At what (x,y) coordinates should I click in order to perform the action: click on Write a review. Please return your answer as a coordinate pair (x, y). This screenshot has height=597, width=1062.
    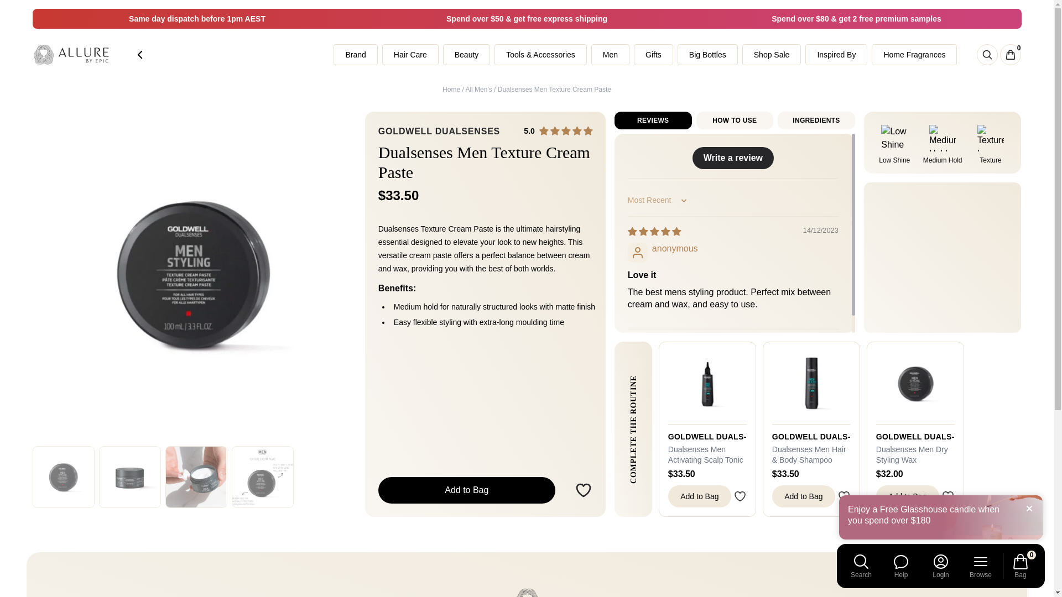
    Looking at the image, I should click on (733, 158).